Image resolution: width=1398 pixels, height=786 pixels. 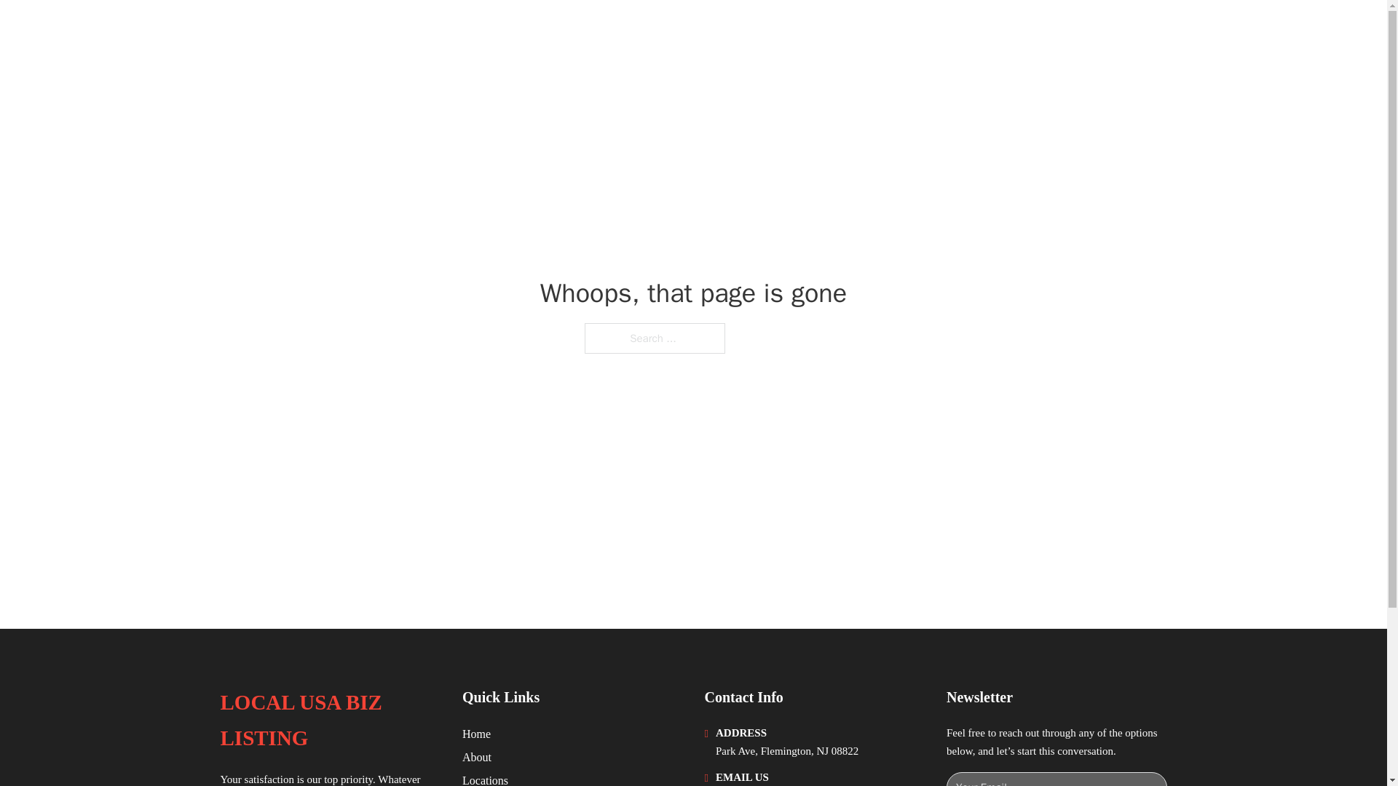 What do you see at coordinates (984, 31) in the screenshot?
I see `HOME` at bounding box center [984, 31].